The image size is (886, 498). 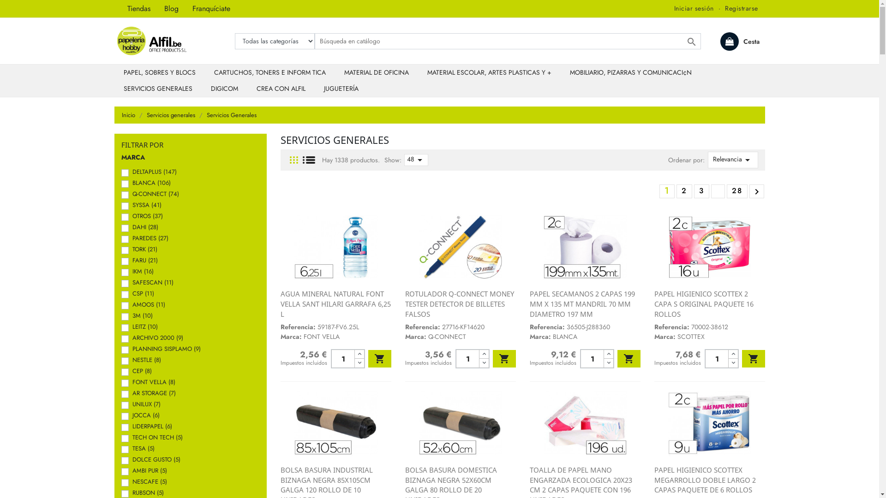 I want to click on 2, so click(x=684, y=191).